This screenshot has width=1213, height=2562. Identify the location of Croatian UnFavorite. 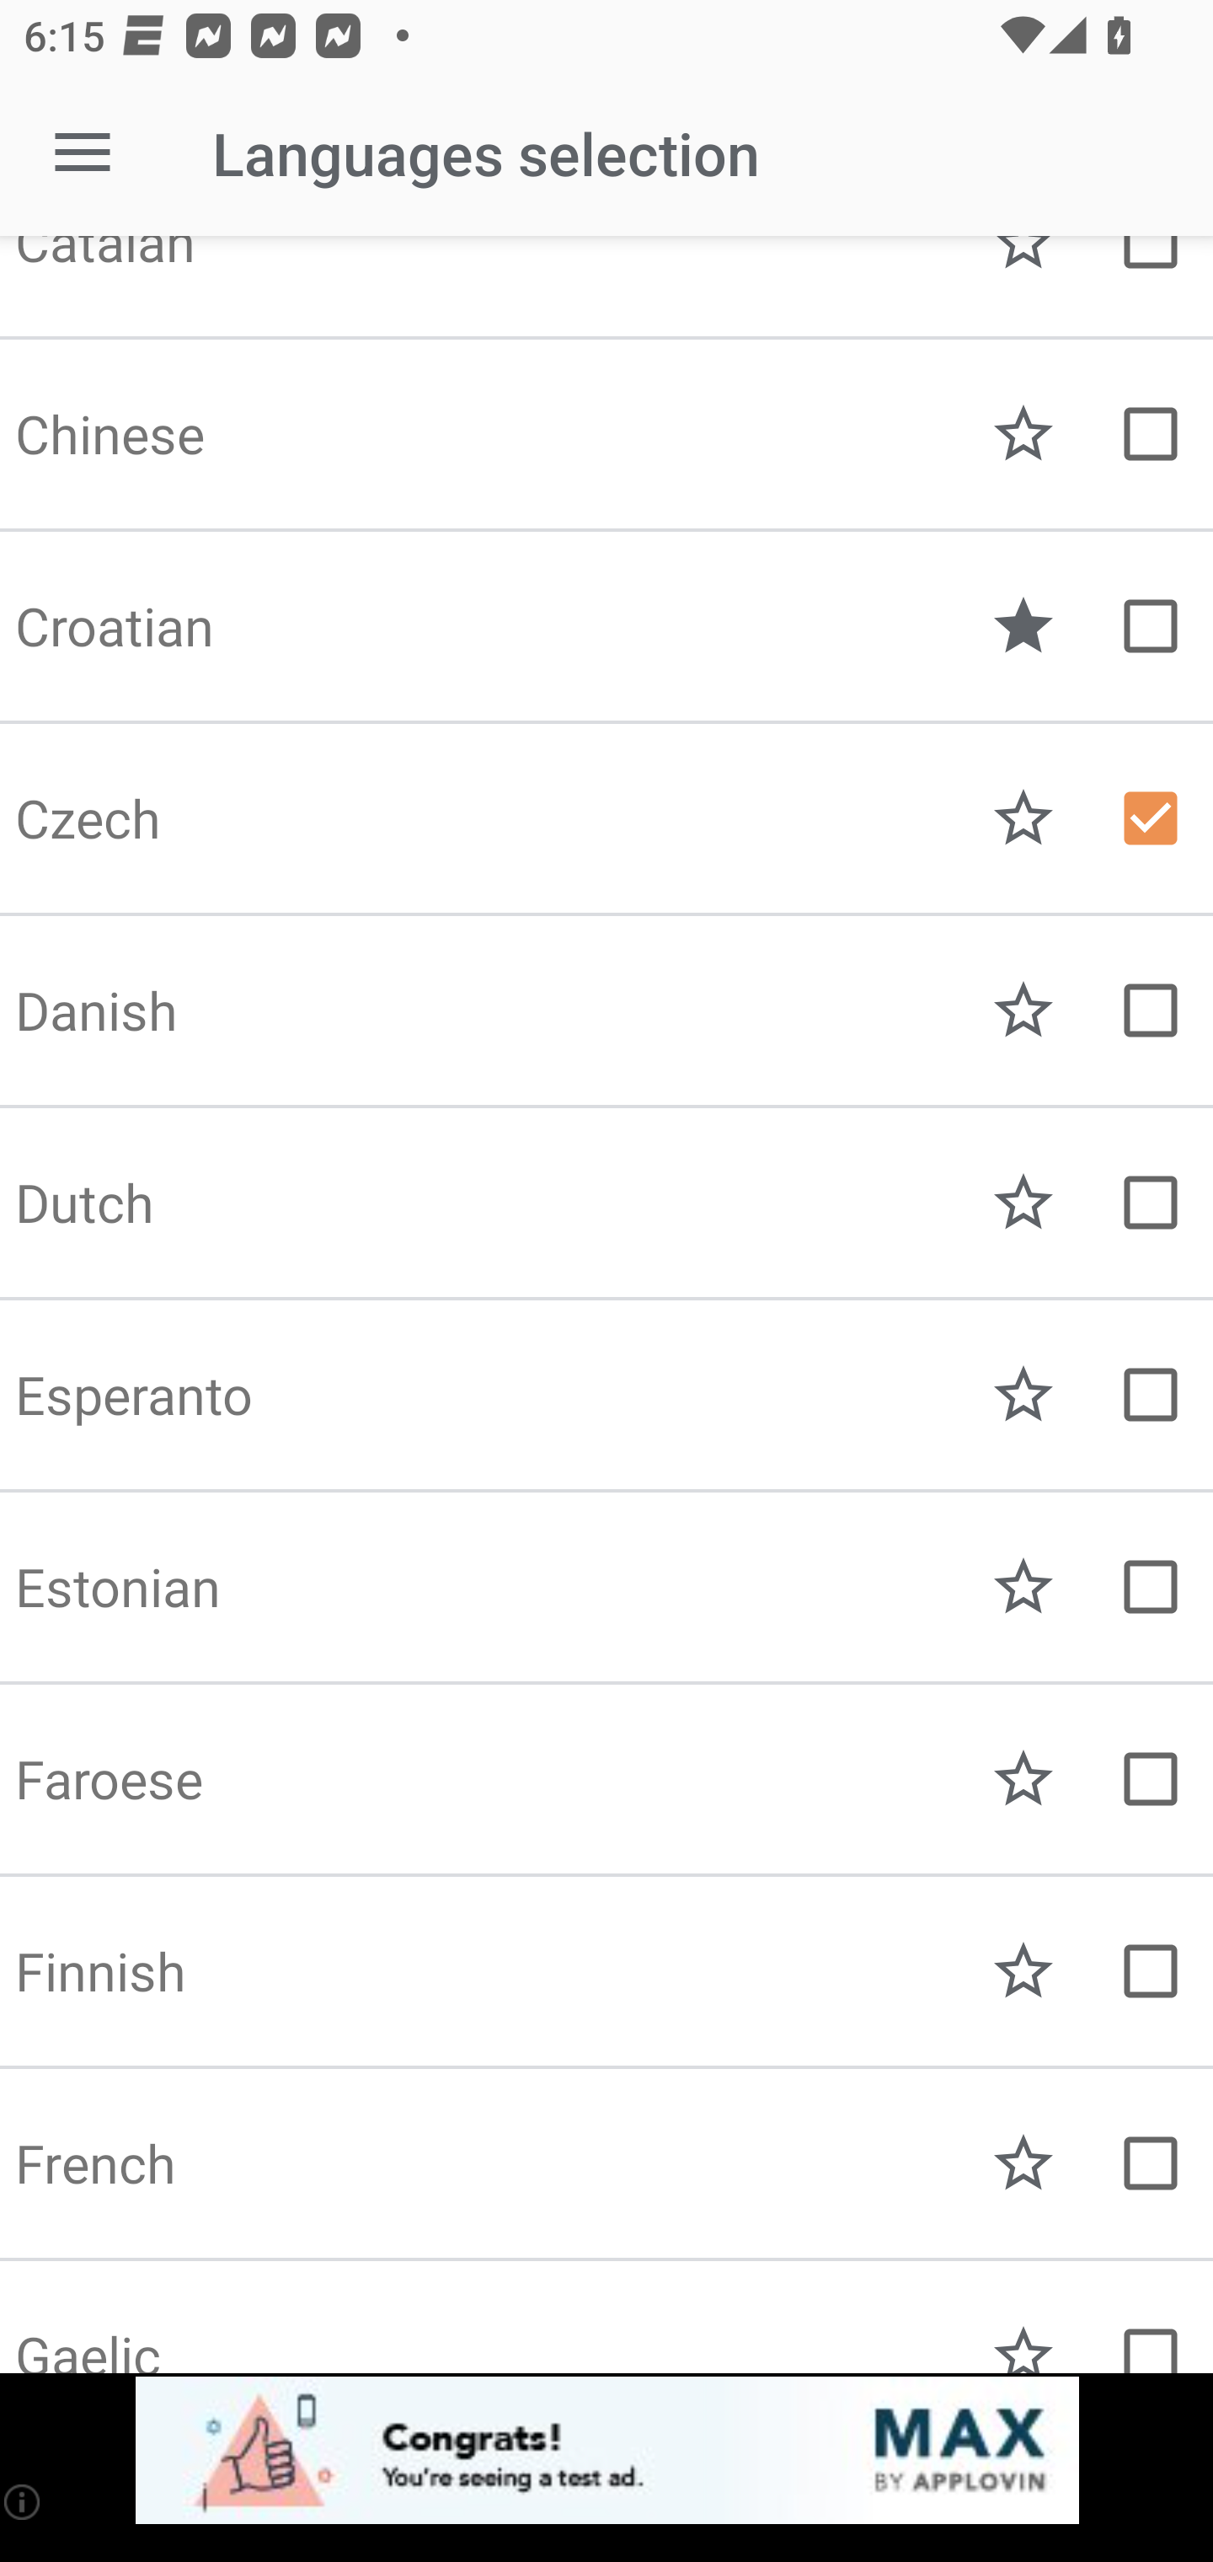
(606, 626).